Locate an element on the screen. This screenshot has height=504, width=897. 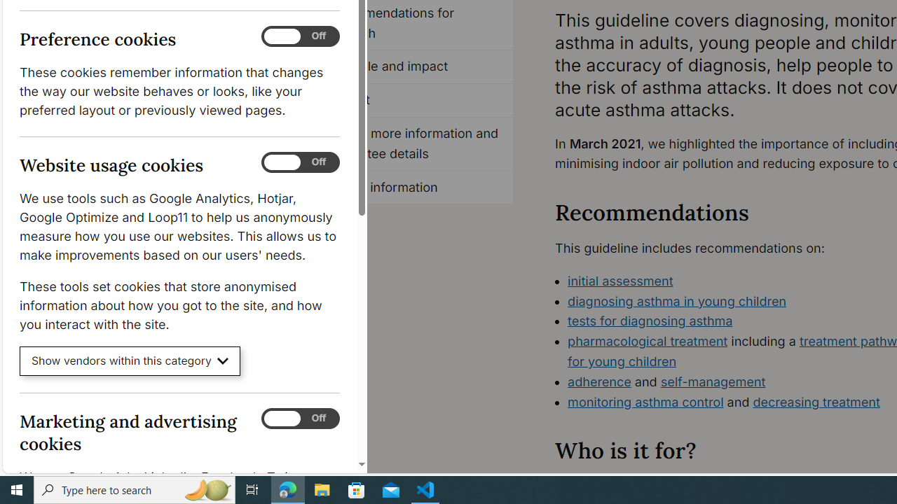
monitoring asthma control is located at coordinates (645, 402).